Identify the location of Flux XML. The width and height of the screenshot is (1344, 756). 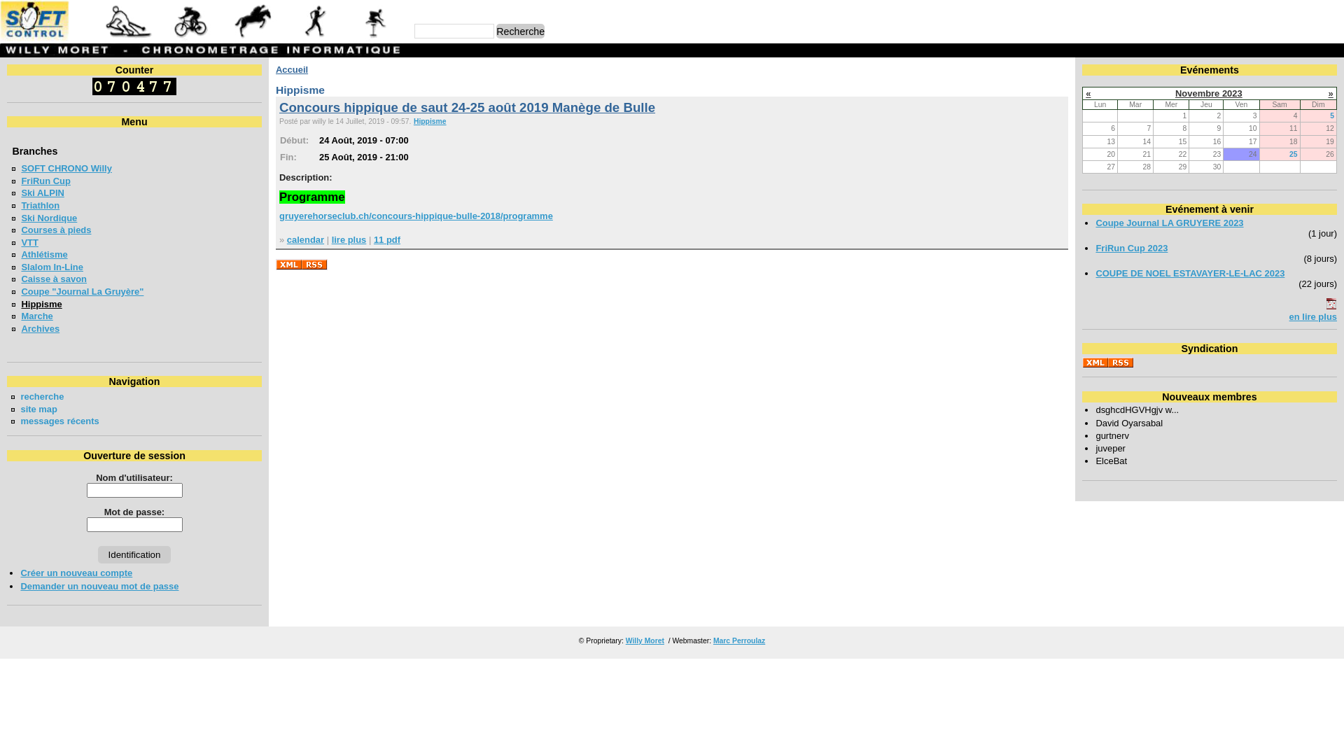
(302, 265).